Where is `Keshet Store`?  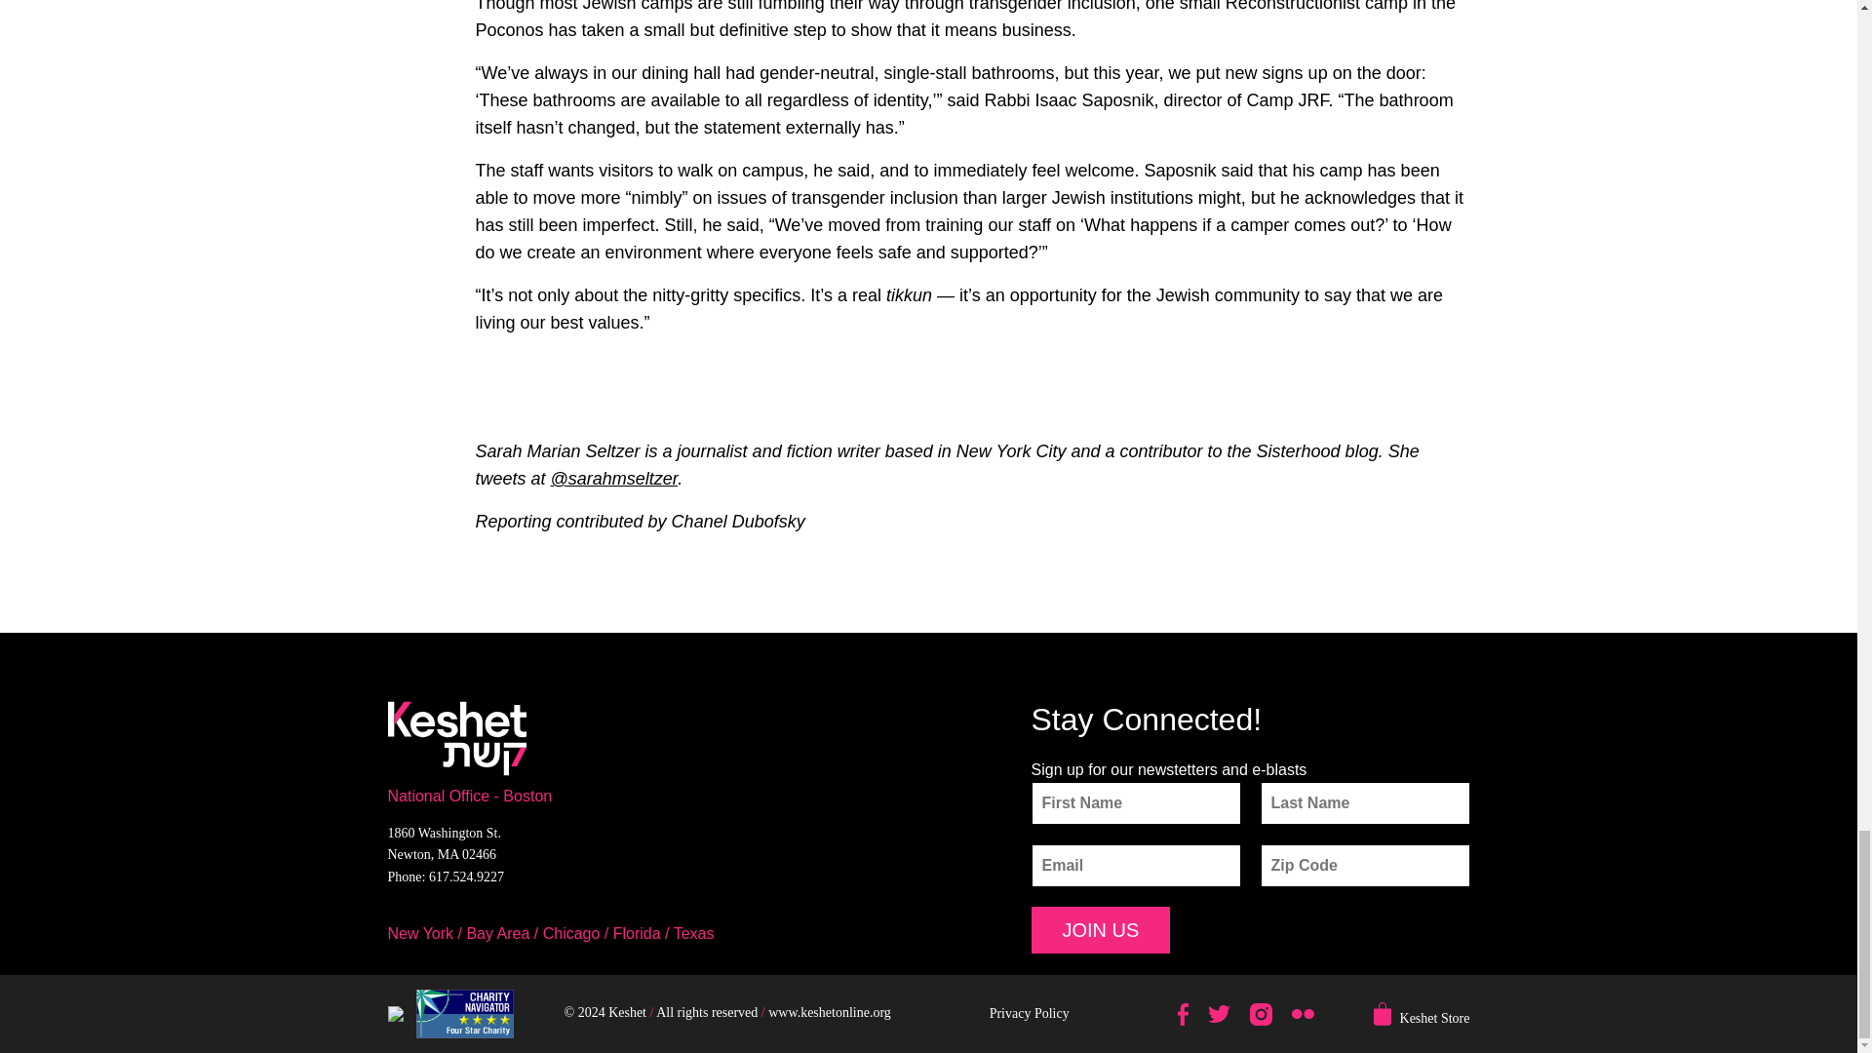 Keshet Store is located at coordinates (1435, 1018).